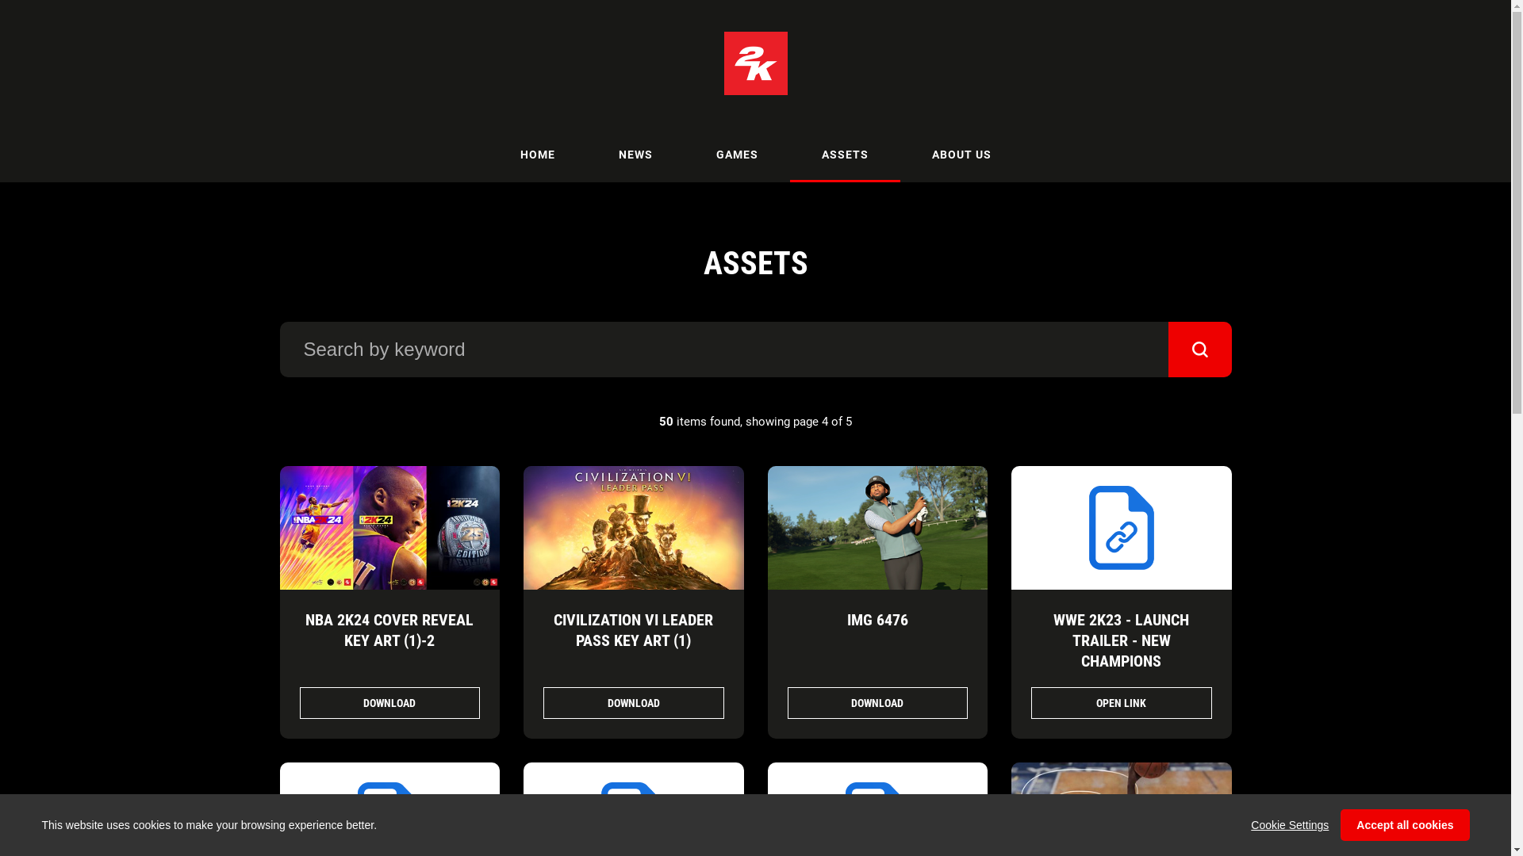 This screenshot has height=856, width=1523. What do you see at coordinates (1122, 640) in the screenshot?
I see `WWE 2K23 - LAUNCH TRAILER - NEW CHAMPIONS` at bounding box center [1122, 640].